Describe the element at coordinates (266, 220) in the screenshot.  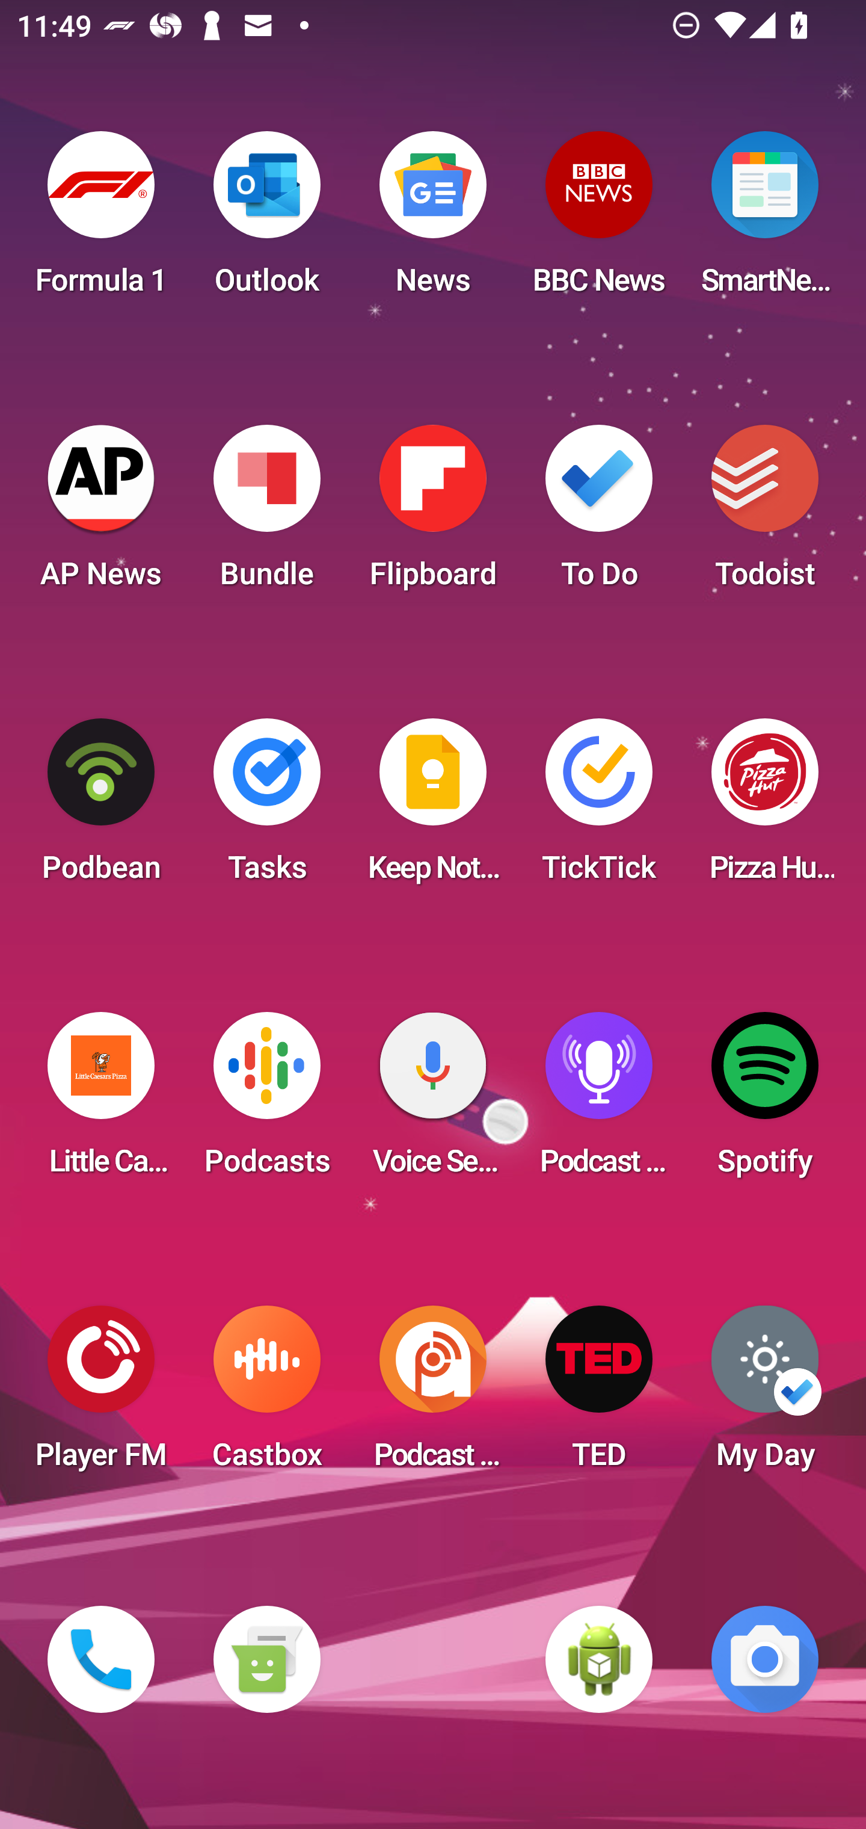
I see `Outlook` at that location.